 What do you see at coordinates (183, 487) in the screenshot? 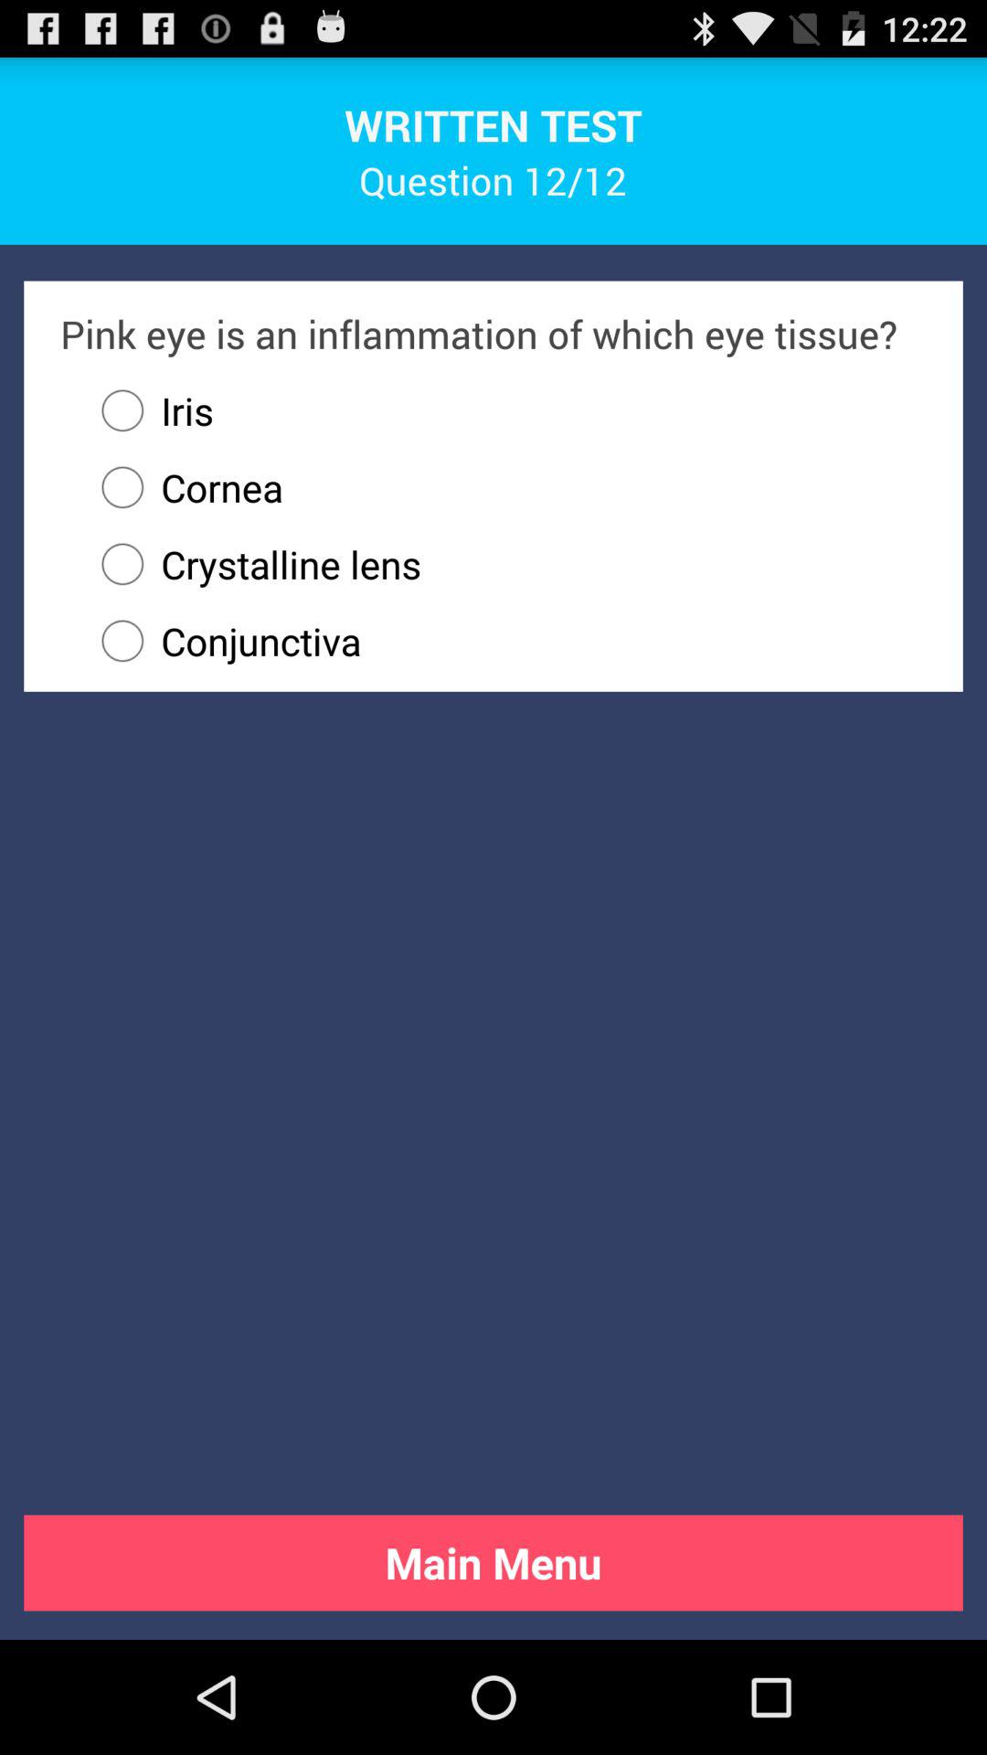
I see `click icon above crystalline lens radio button` at bounding box center [183, 487].